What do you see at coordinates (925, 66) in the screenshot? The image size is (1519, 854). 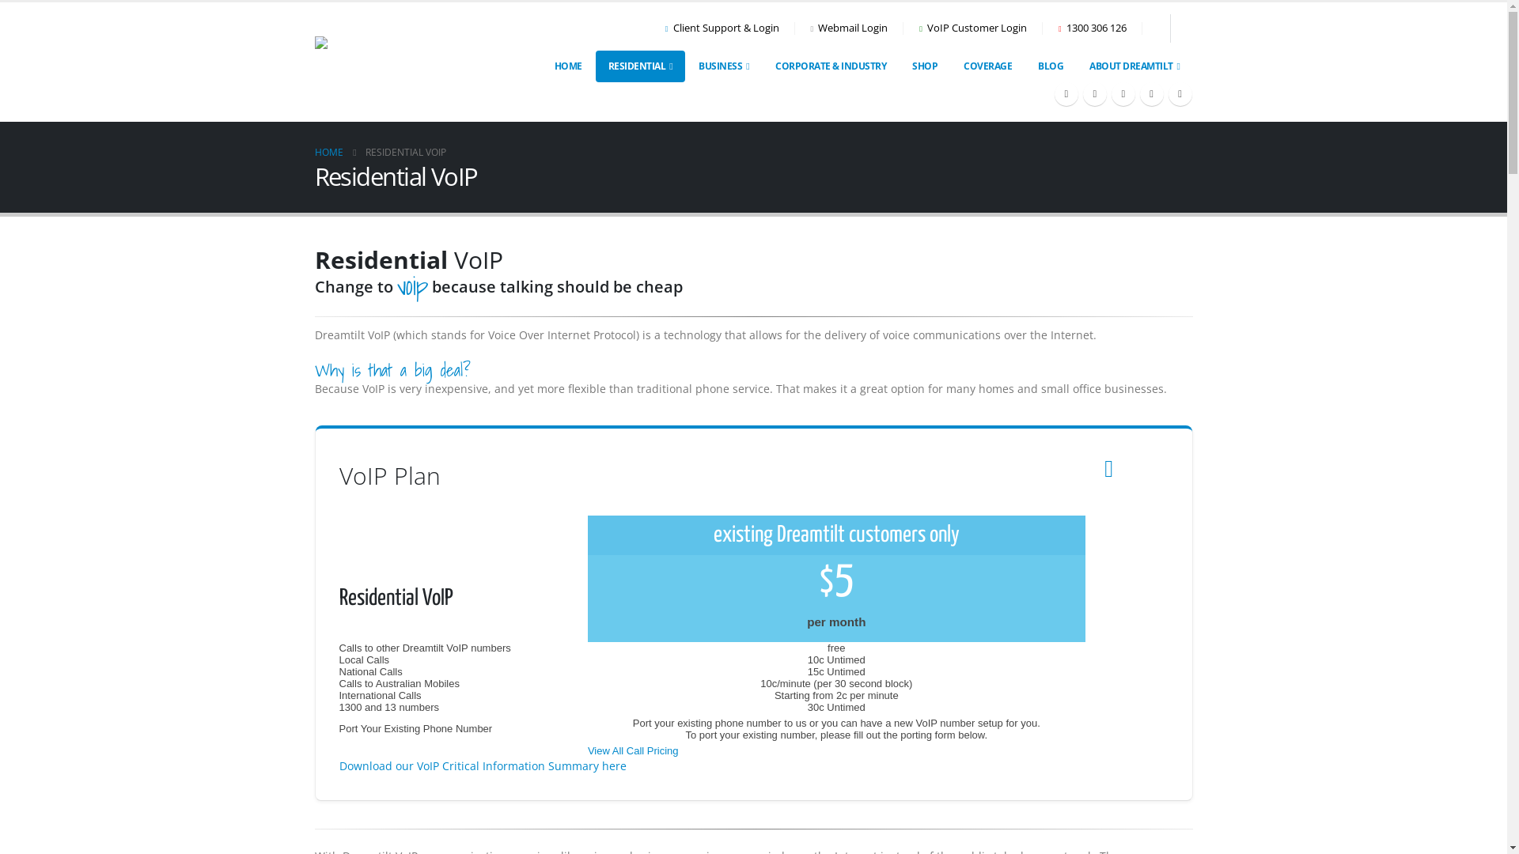 I see `SHOP` at bounding box center [925, 66].